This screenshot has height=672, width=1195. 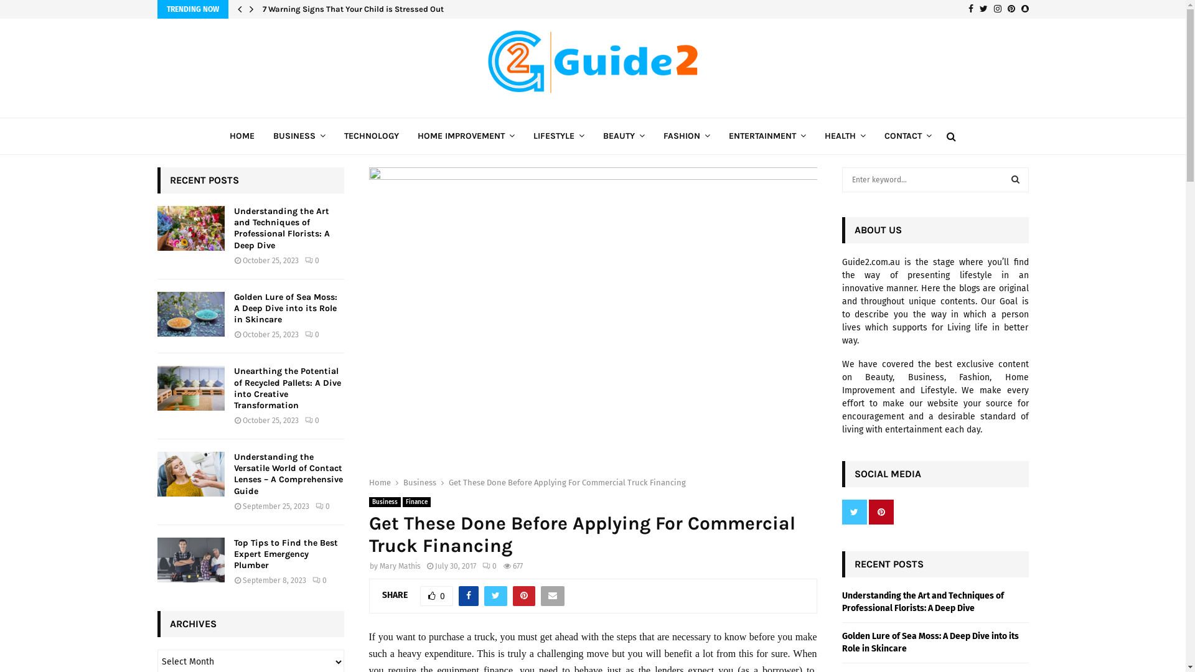 What do you see at coordinates (355, 9) in the screenshot?
I see `Tips to Hire Moving Boxes from the Reliable Firm` at bounding box center [355, 9].